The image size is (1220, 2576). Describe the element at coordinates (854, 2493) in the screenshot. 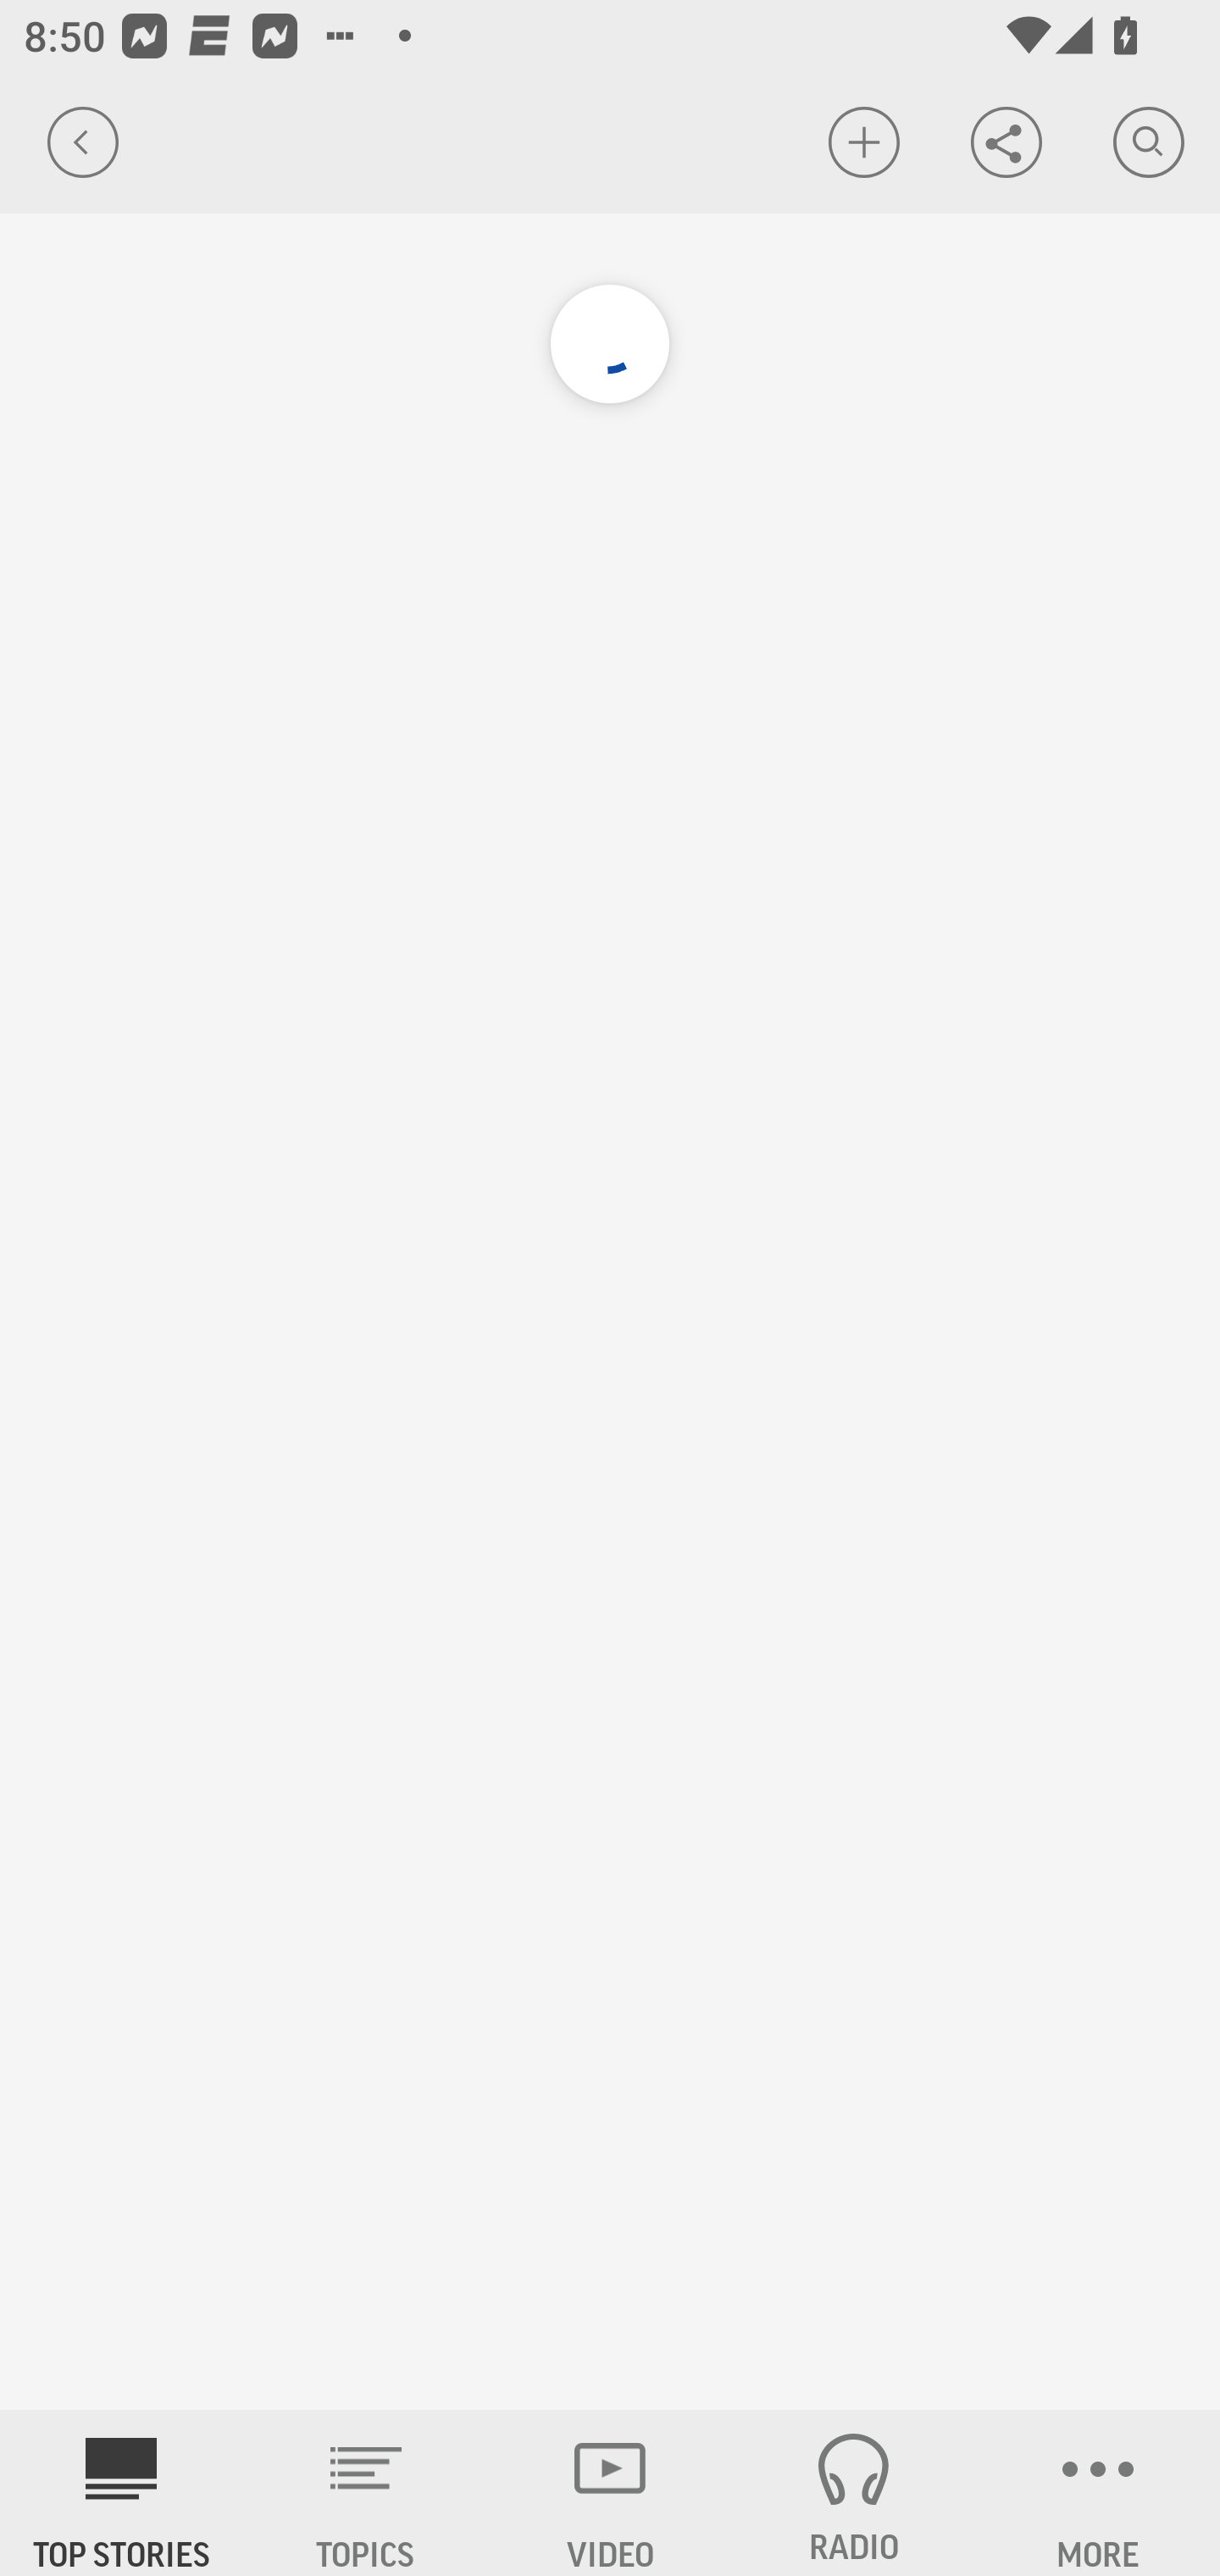

I see `RADIO` at that location.